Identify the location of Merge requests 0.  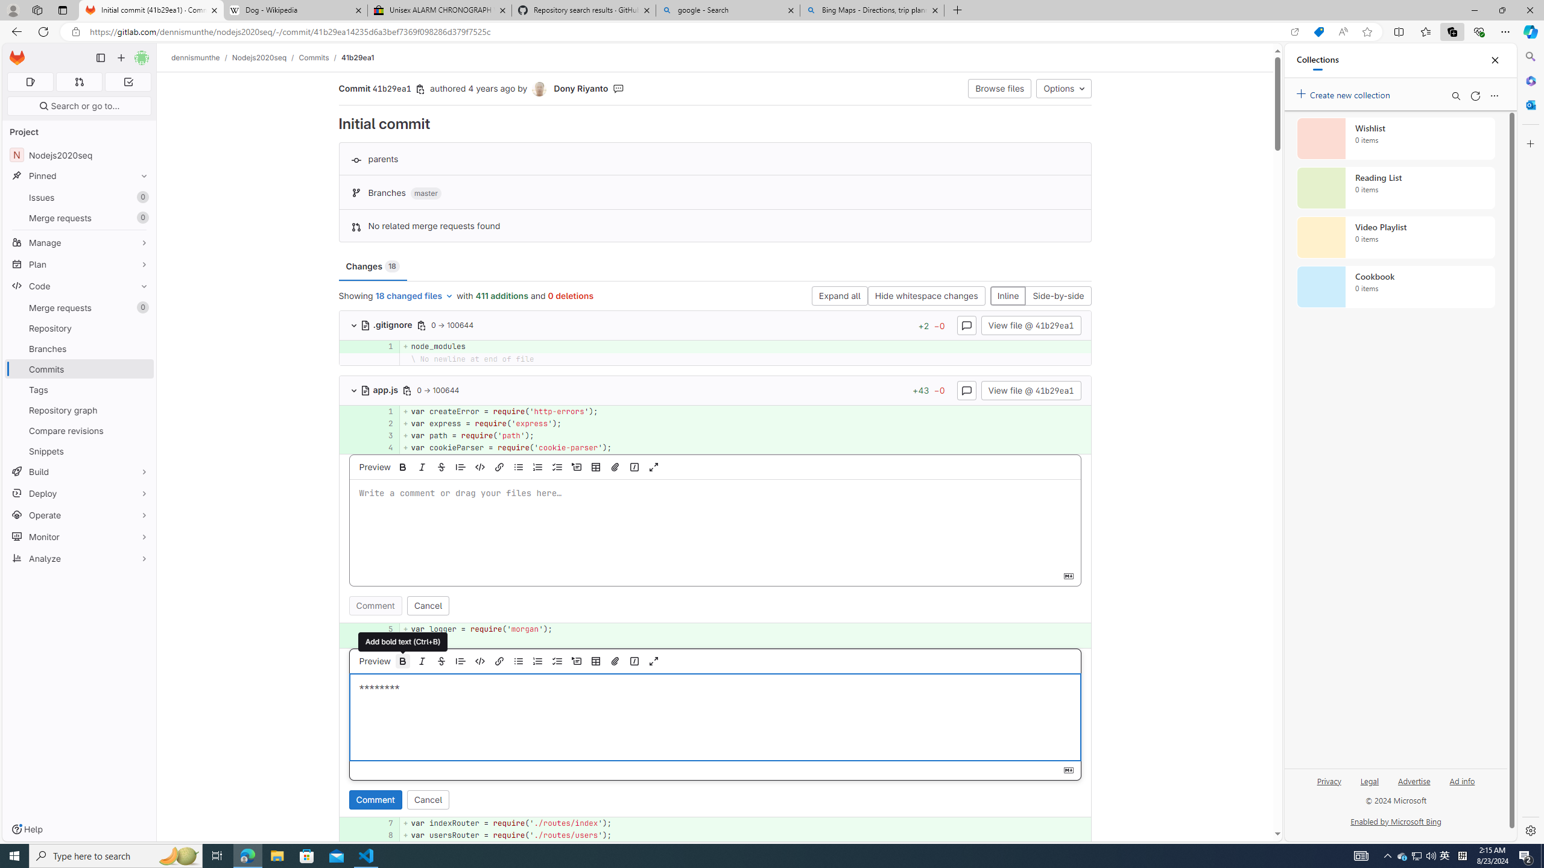
(78, 82).